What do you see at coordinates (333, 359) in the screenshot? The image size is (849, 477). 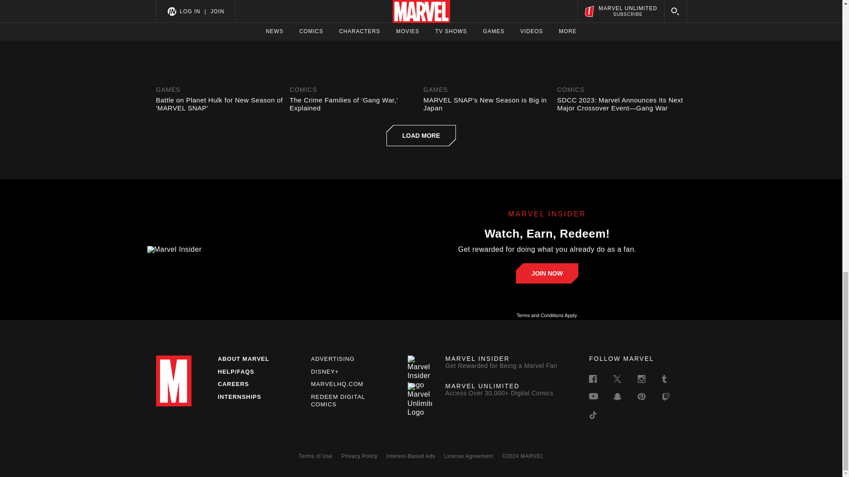 I see `ADVERTISING` at bounding box center [333, 359].